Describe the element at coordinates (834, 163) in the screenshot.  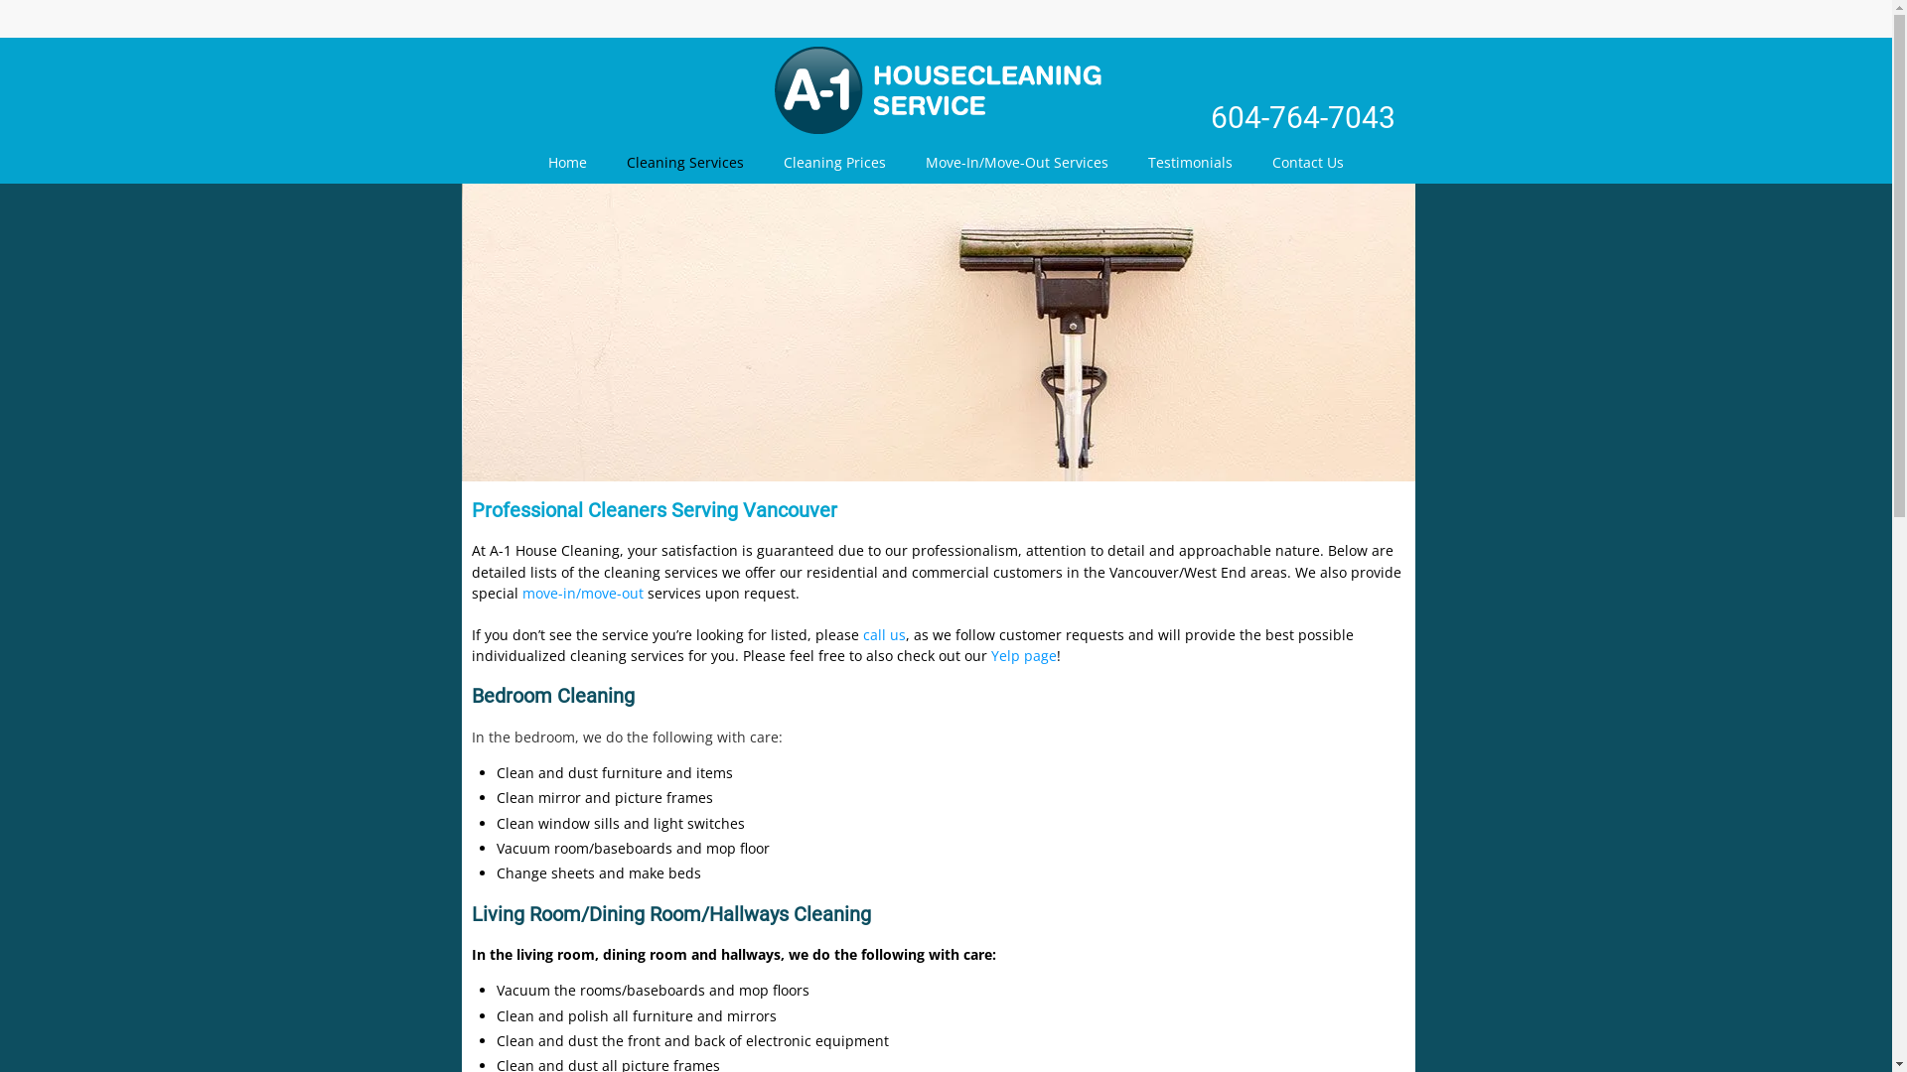
I see `Cleaning Prices` at that location.